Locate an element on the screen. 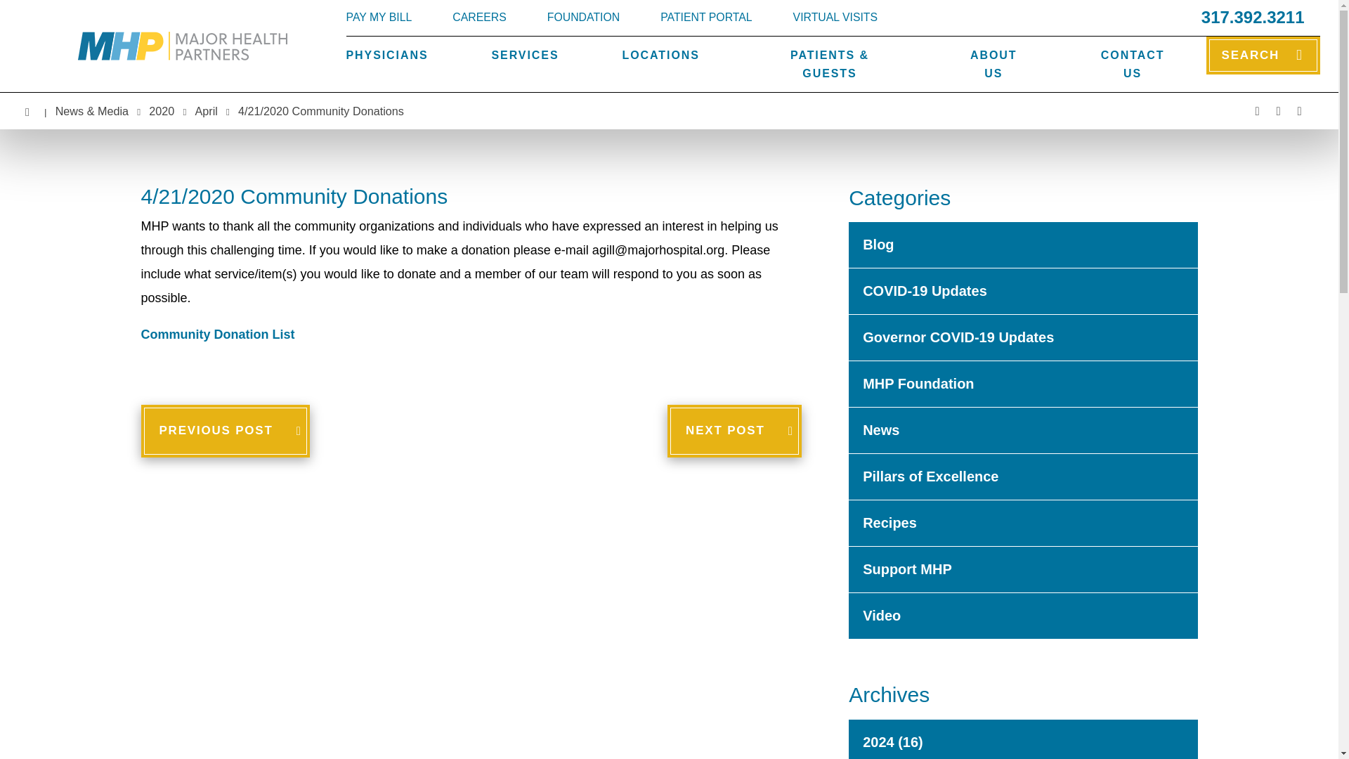  CAREERS is located at coordinates (479, 18).